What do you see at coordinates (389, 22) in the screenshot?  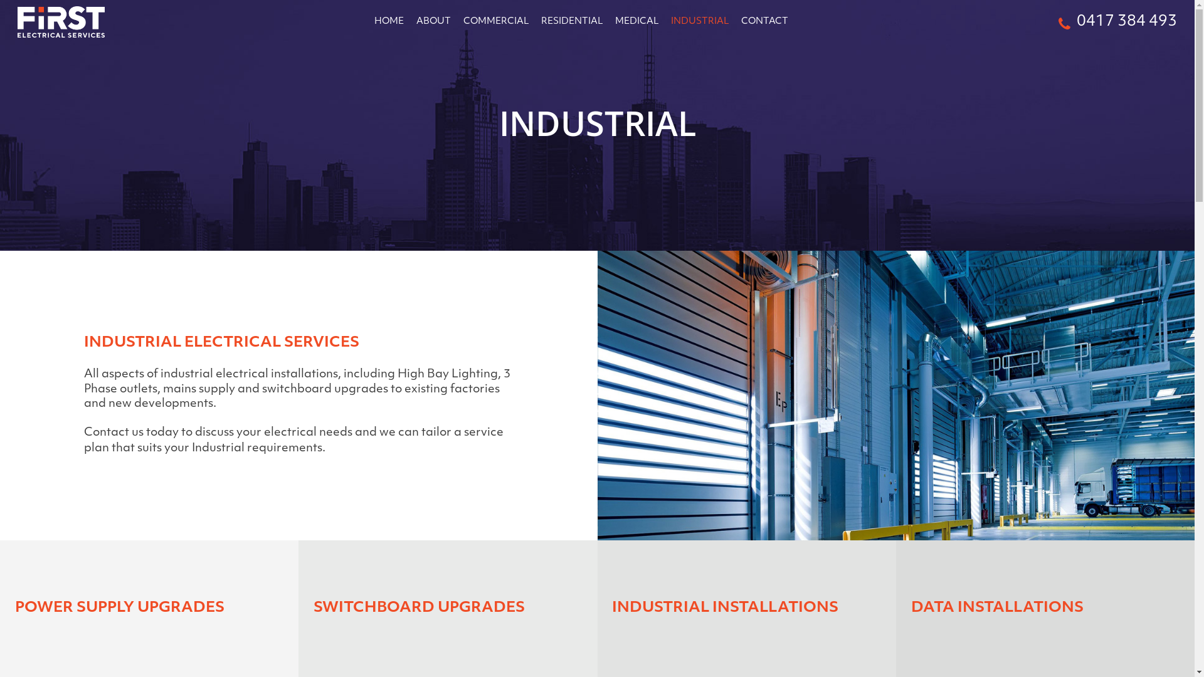 I see `HOME` at bounding box center [389, 22].